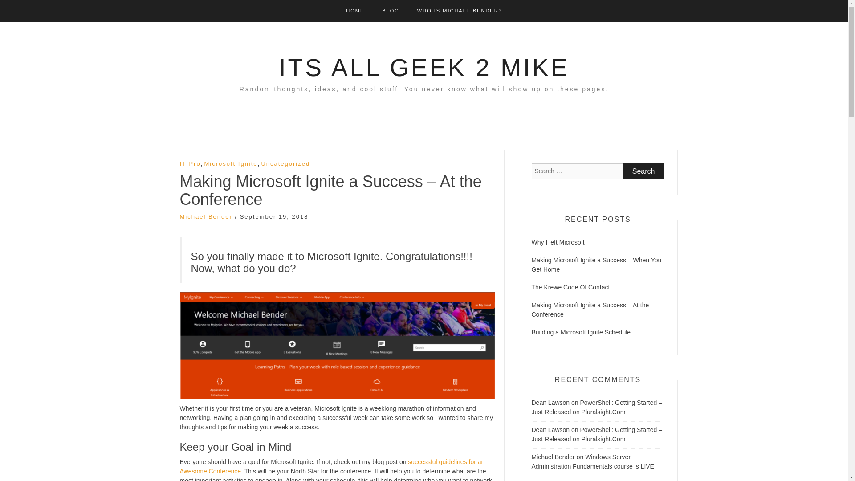  What do you see at coordinates (424, 67) in the screenshot?
I see `ITS ALL GEEK 2 MIKE` at bounding box center [424, 67].